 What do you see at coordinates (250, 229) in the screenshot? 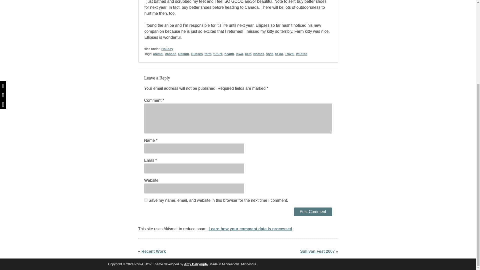
I see `Learn how your comment data is processed` at bounding box center [250, 229].